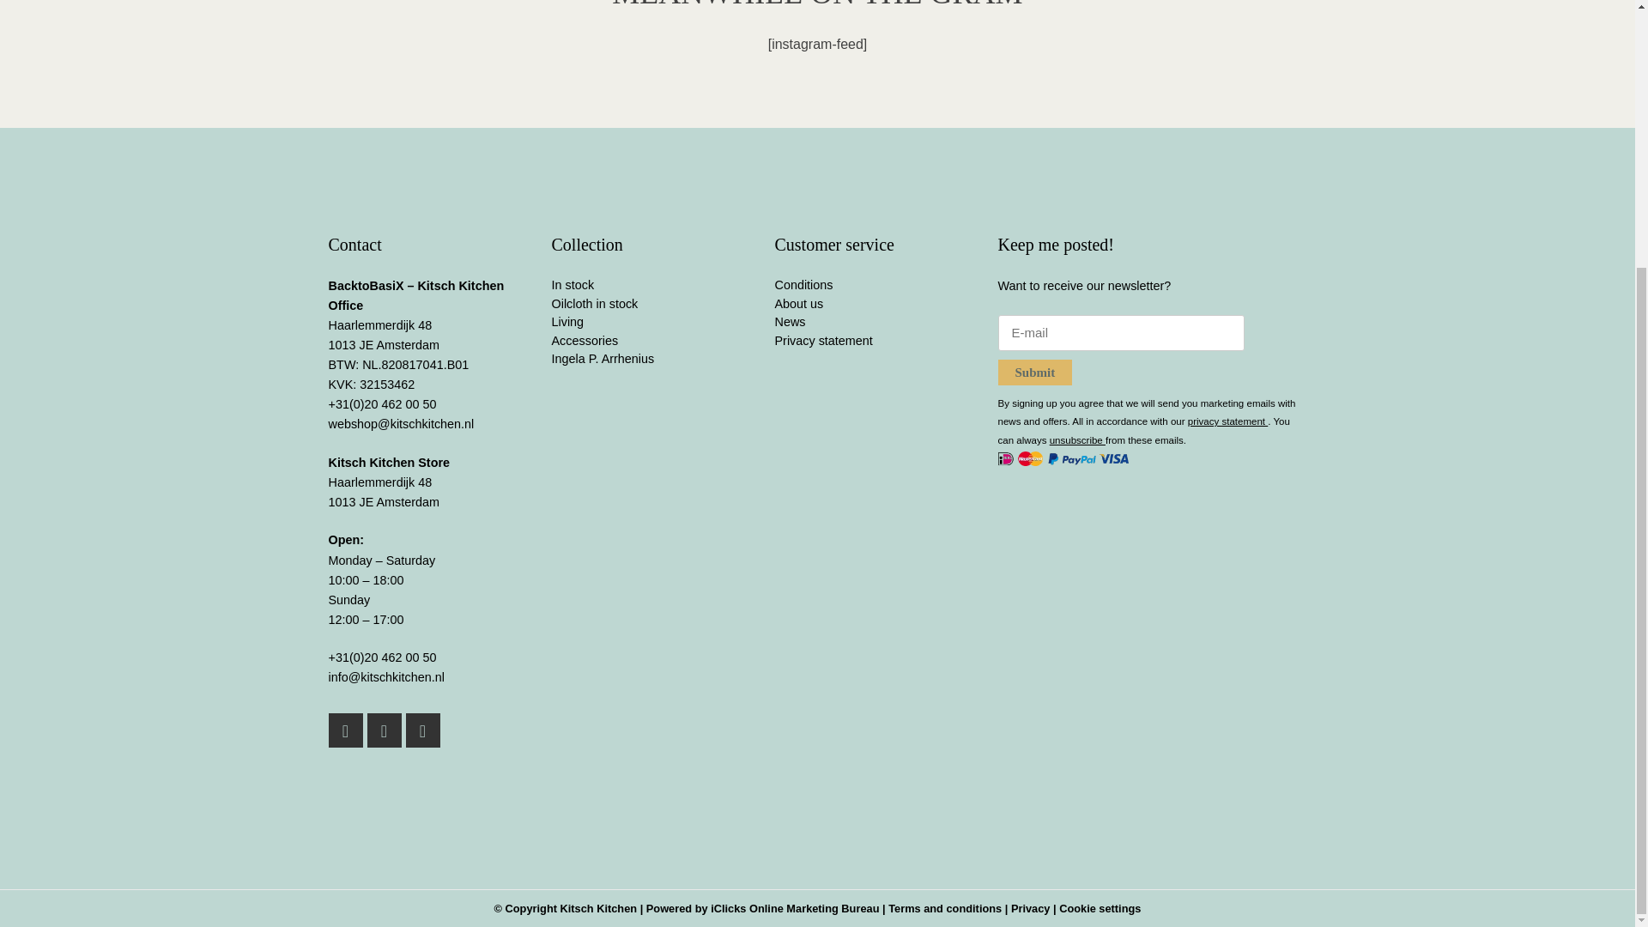 Image resolution: width=1648 pixels, height=927 pixels. I want to click on In stock, so click(572, 285).